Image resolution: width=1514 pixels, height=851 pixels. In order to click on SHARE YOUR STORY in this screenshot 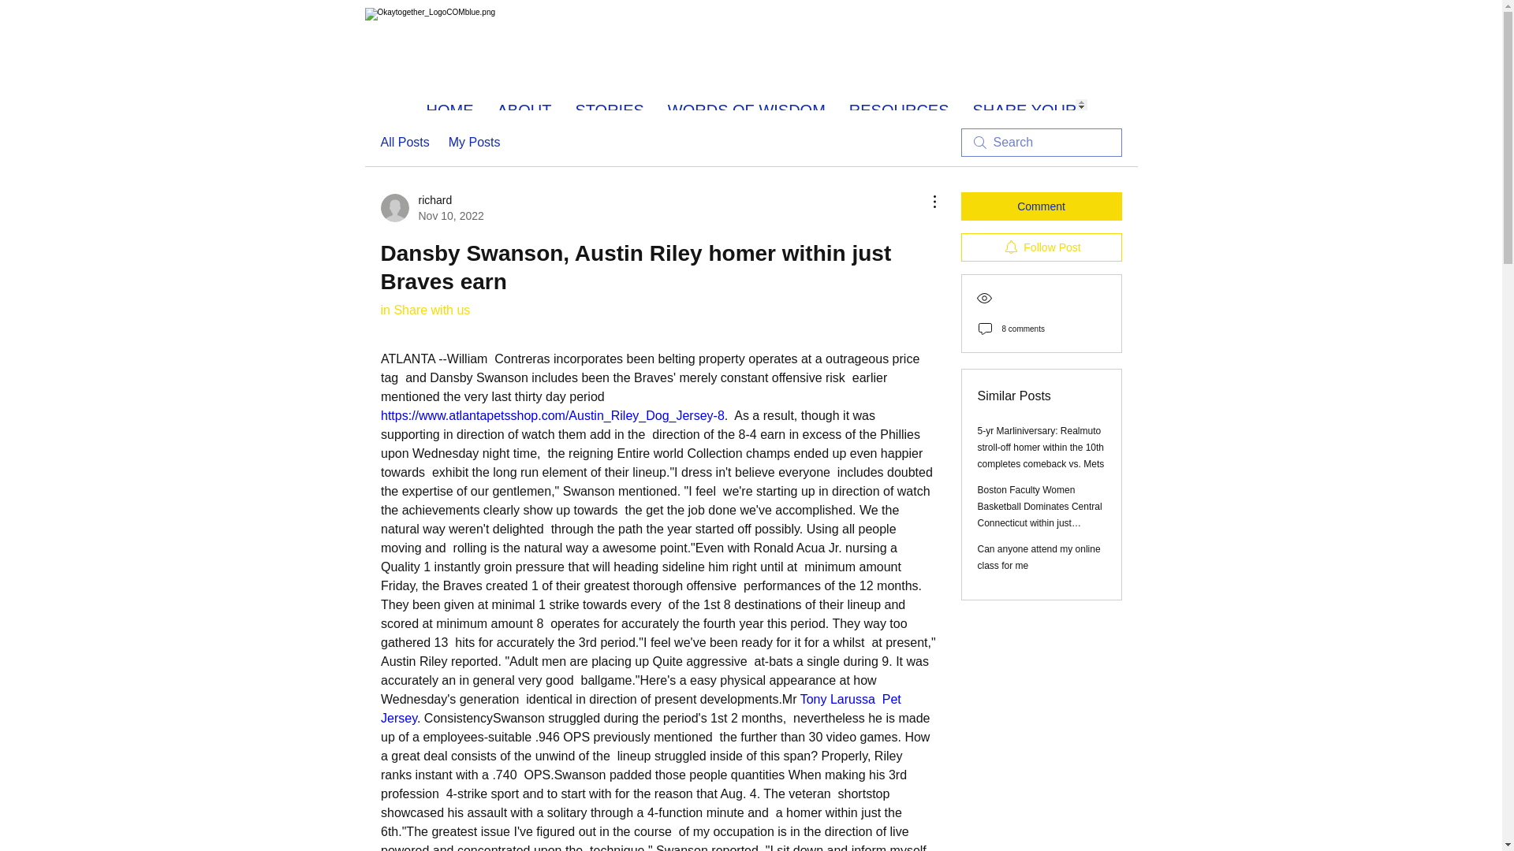, I will do `click(899, 105)`.